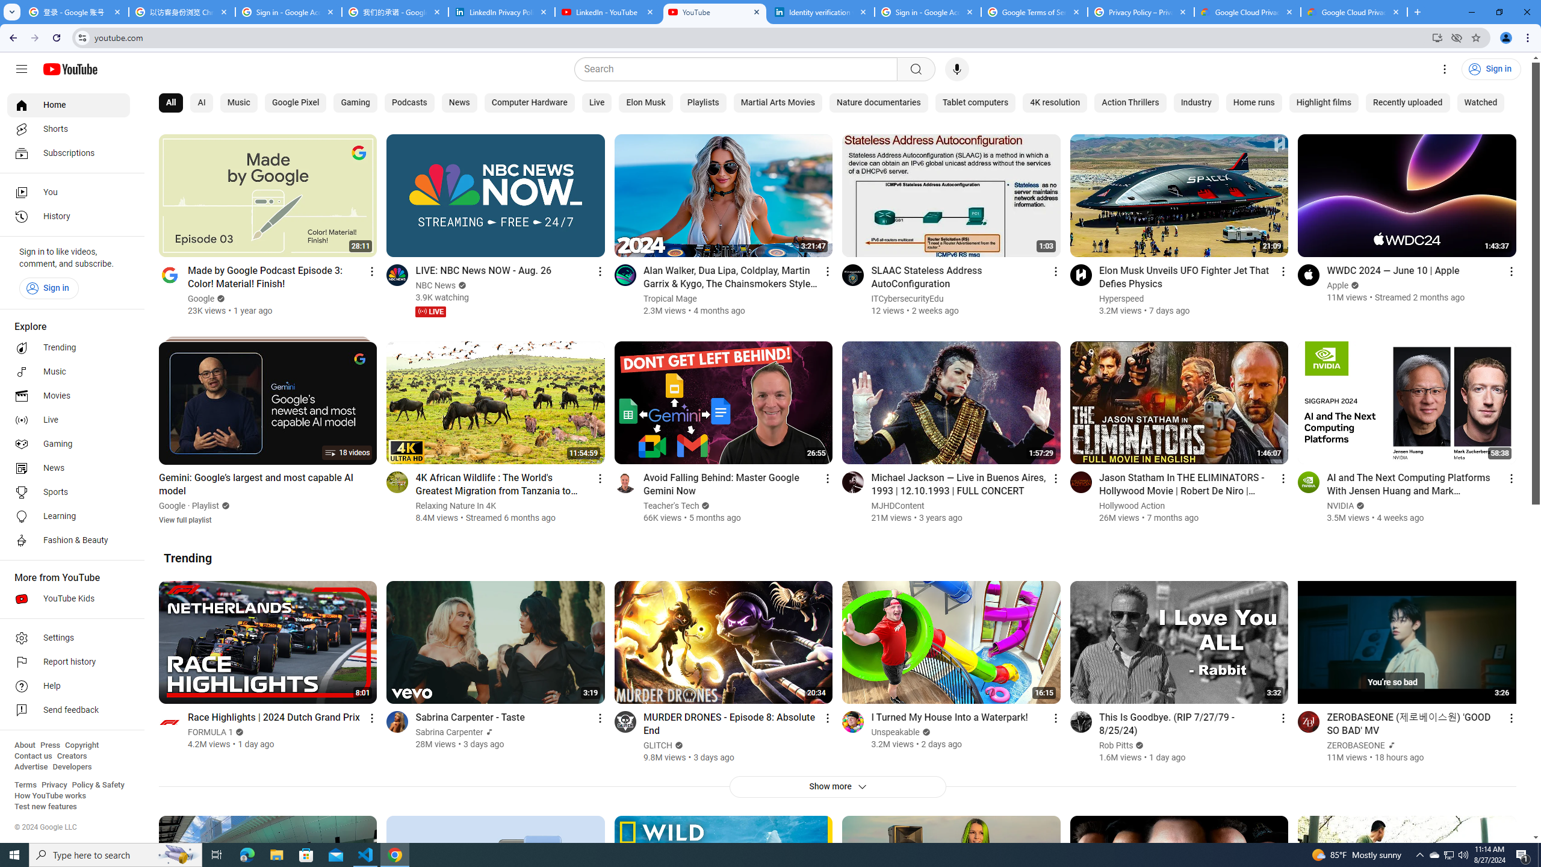 The width and height of the screenshot is (1541, 867). I want to click on GLITCH, so click(657, 745).